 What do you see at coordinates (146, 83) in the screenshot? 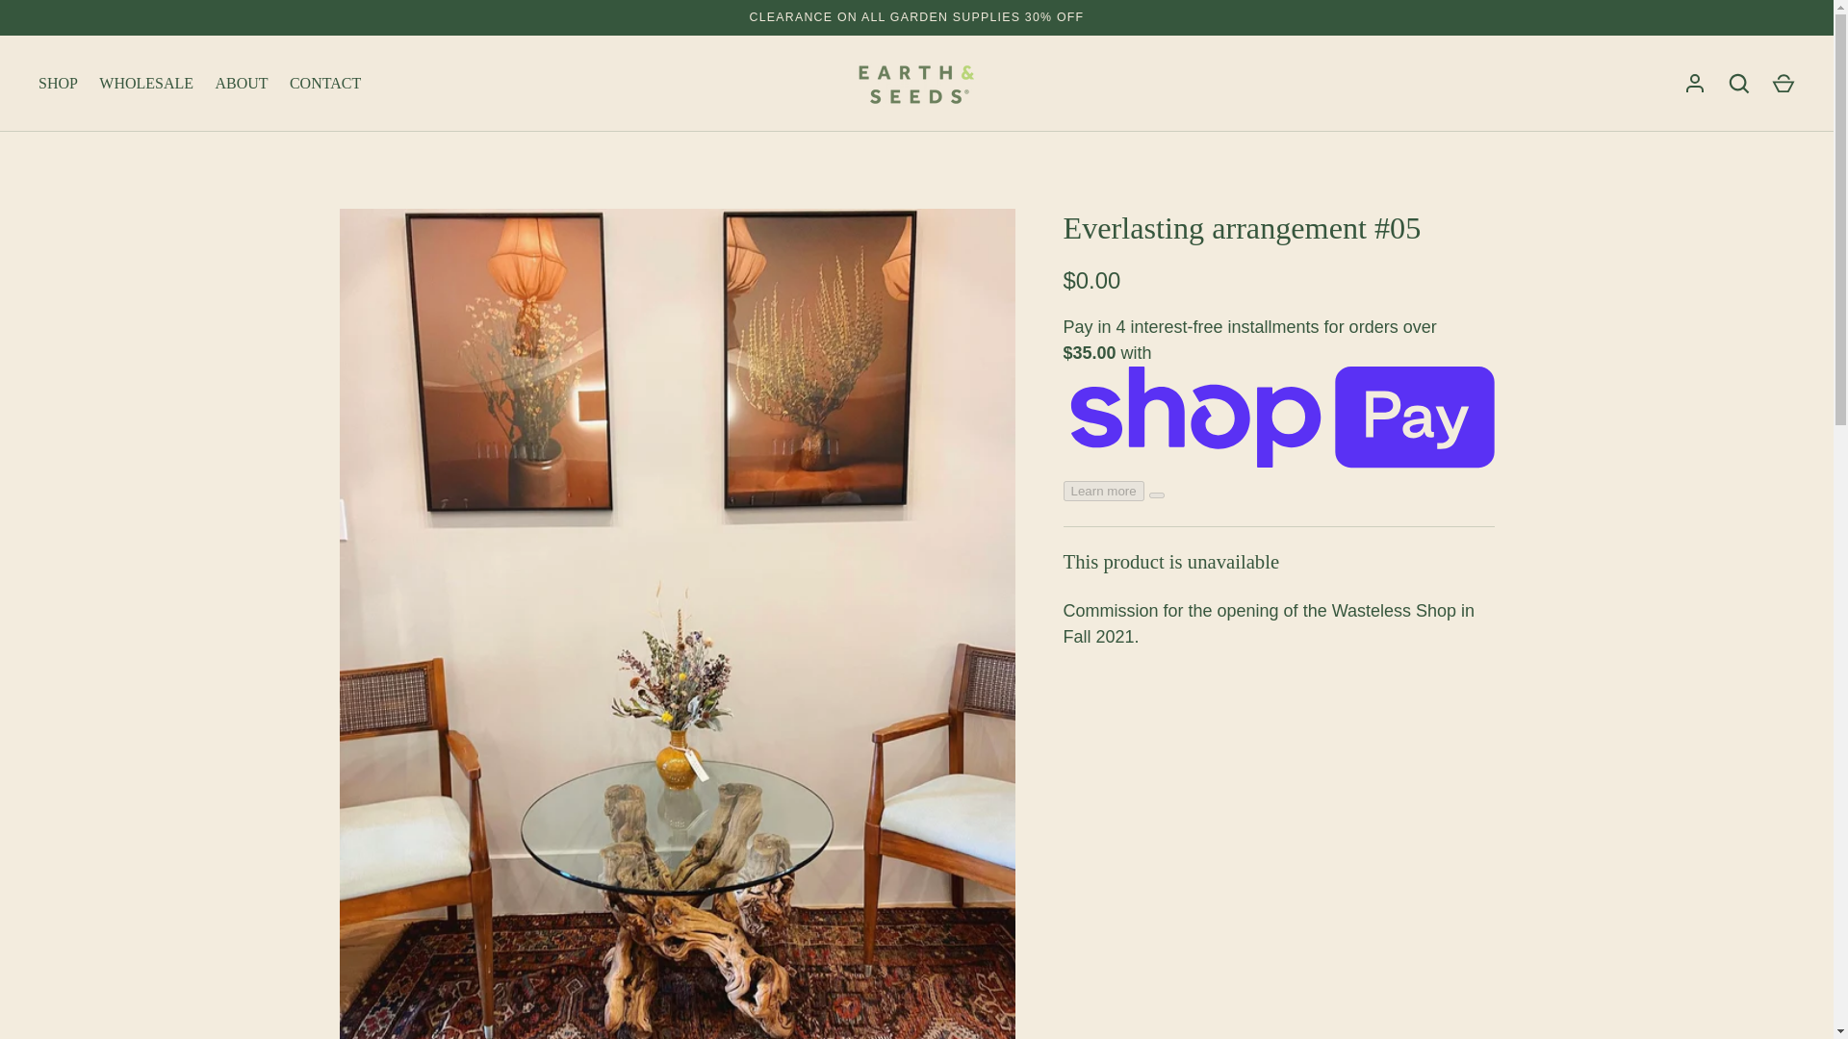
I see `WHOLESALE` at bounding box center [146, 83].